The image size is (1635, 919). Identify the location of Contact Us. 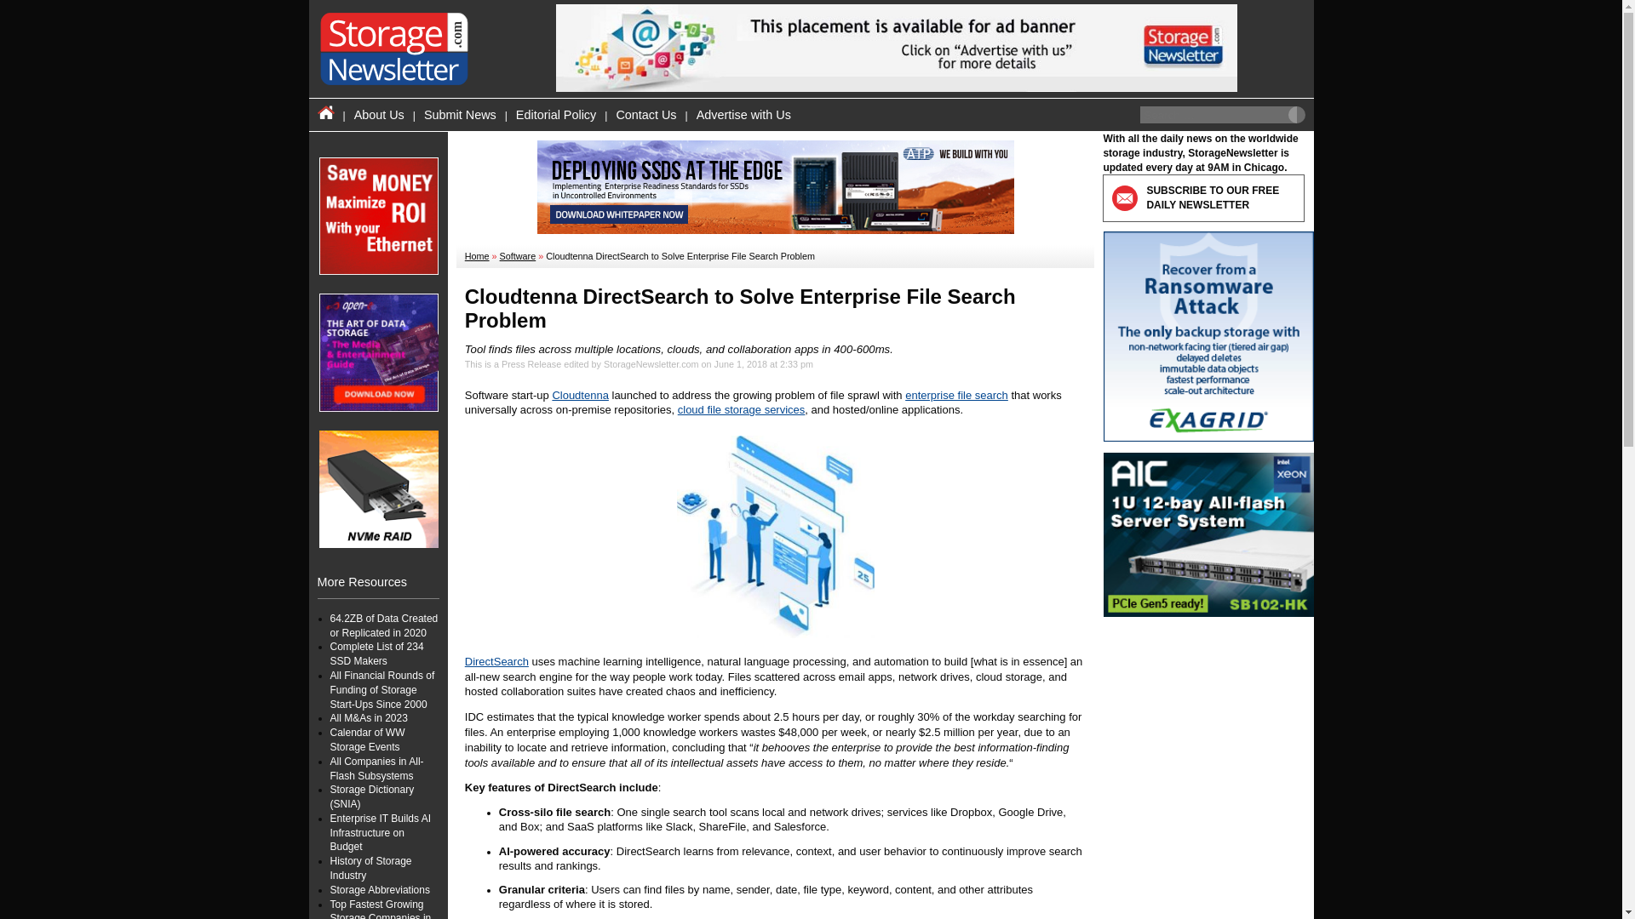
(645, 114).